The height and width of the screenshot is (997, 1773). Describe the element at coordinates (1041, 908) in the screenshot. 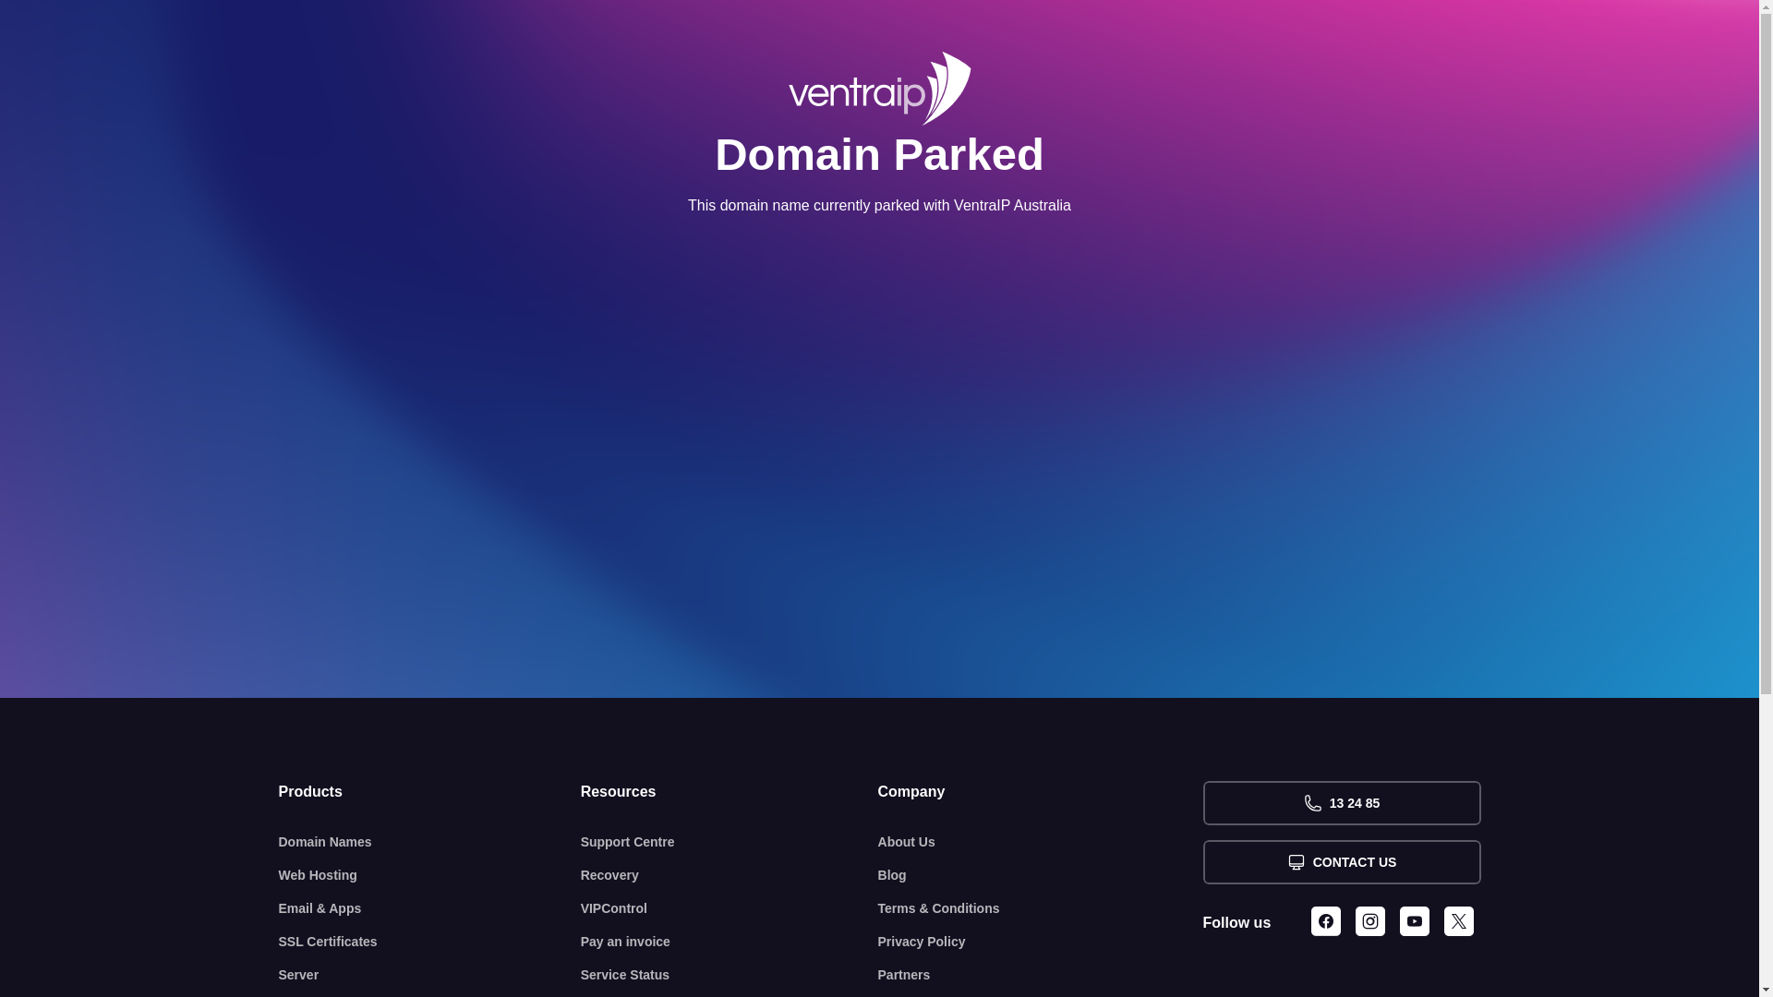

I see `Terms & Conditions` at that location.